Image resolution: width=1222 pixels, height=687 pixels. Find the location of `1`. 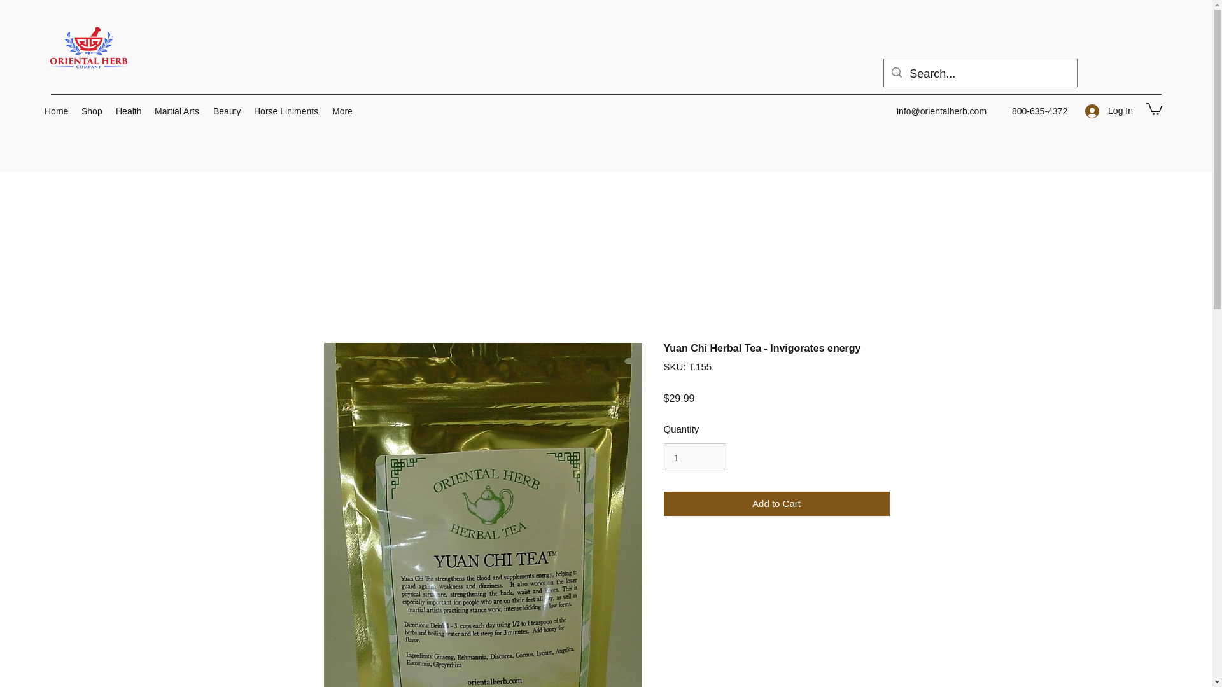

1 is located at coordinates (694, 457).